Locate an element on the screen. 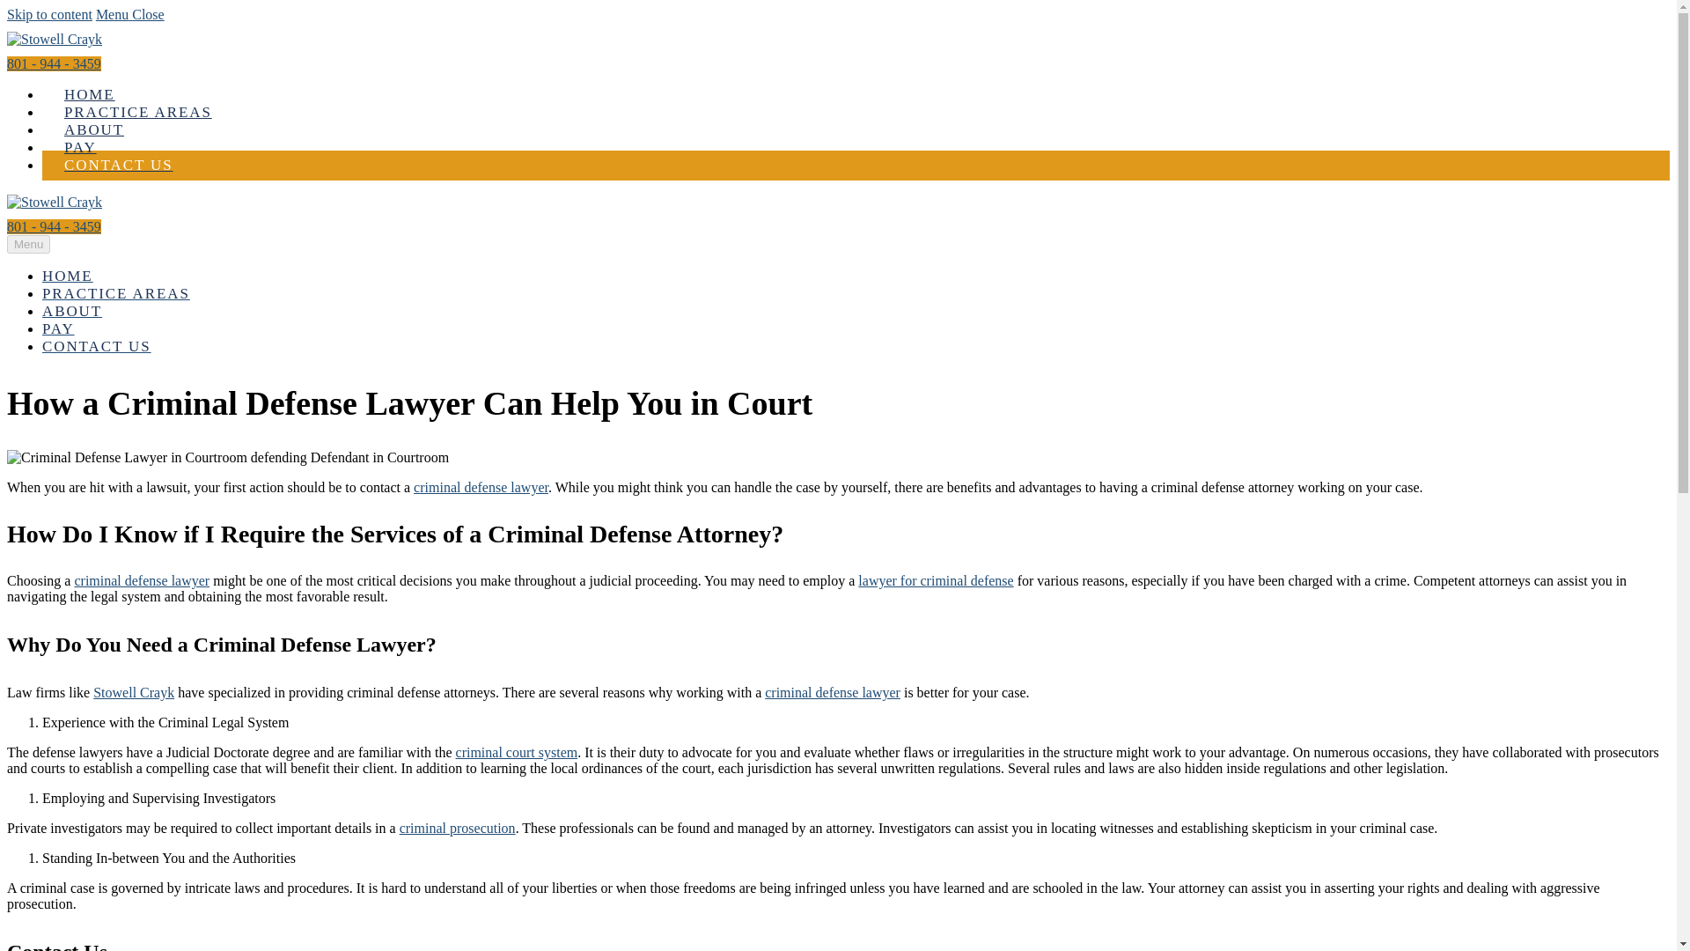 This screenshot has height=951, width=1690. ABOUT is located at coordinates (93, 129).